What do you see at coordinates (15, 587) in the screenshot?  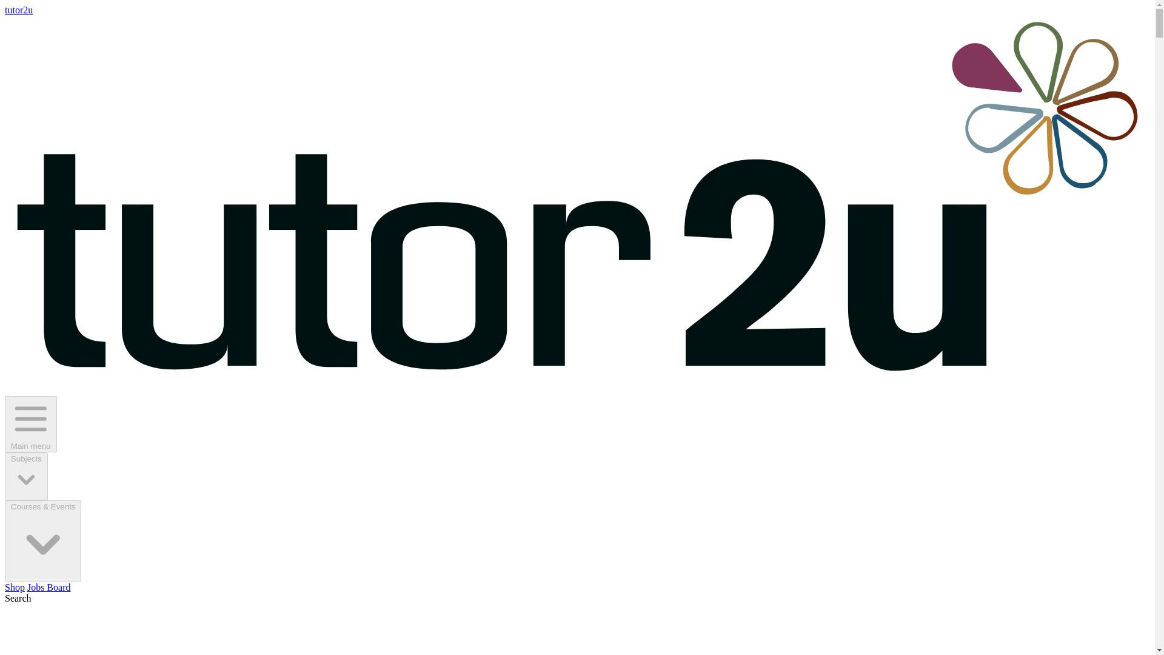 I see `Shop` at bounding box center [15, 587].